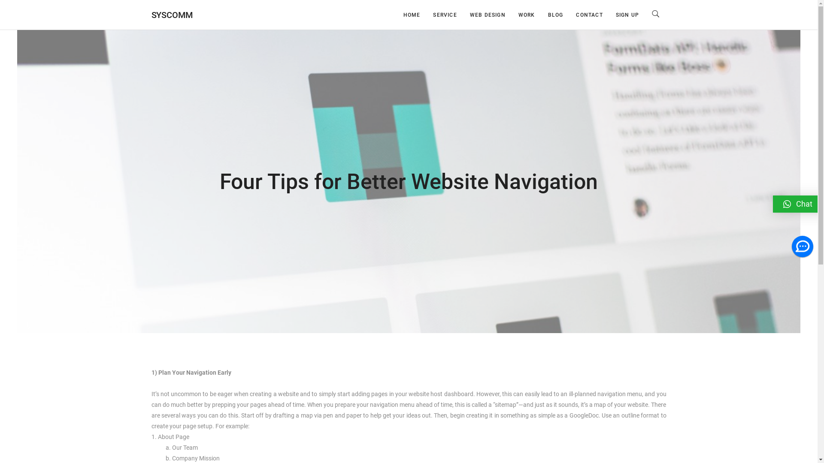 The width and height of the screenshot is (824, 463). Describe the element at coordinates (589, 15) in the screenshot. I see `CONTACT` at that location.